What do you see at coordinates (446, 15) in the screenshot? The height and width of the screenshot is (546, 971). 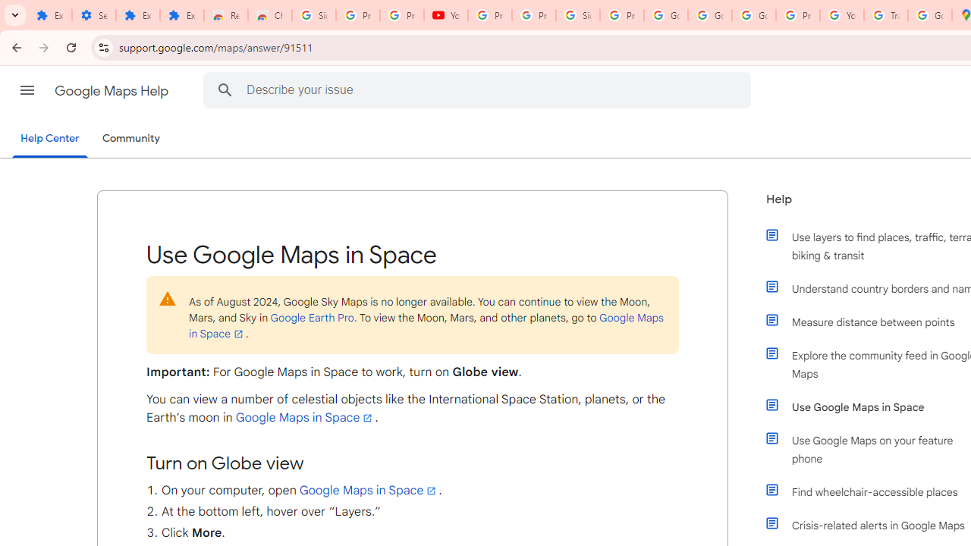 I see `YouTube` at bounding box center [446, 15].